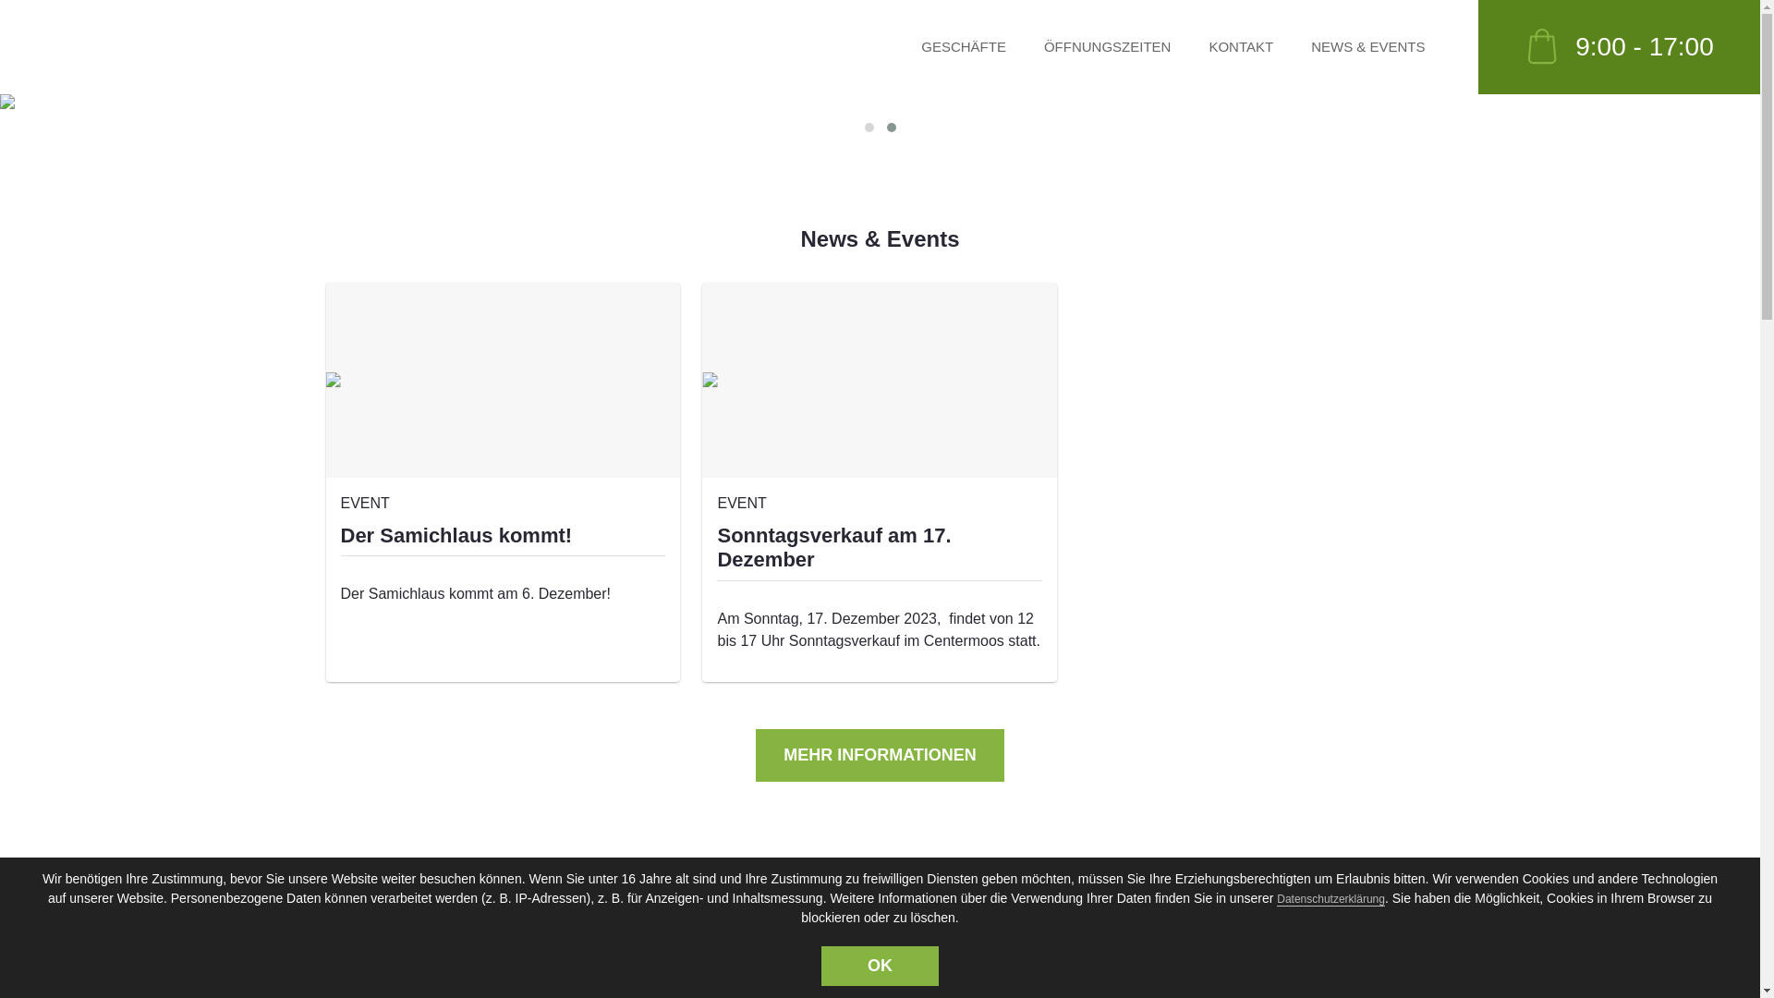 The width and height of the screenshot is (1774, 998). I want to click on Der Samichlaus kommt!, so click(456, 536).